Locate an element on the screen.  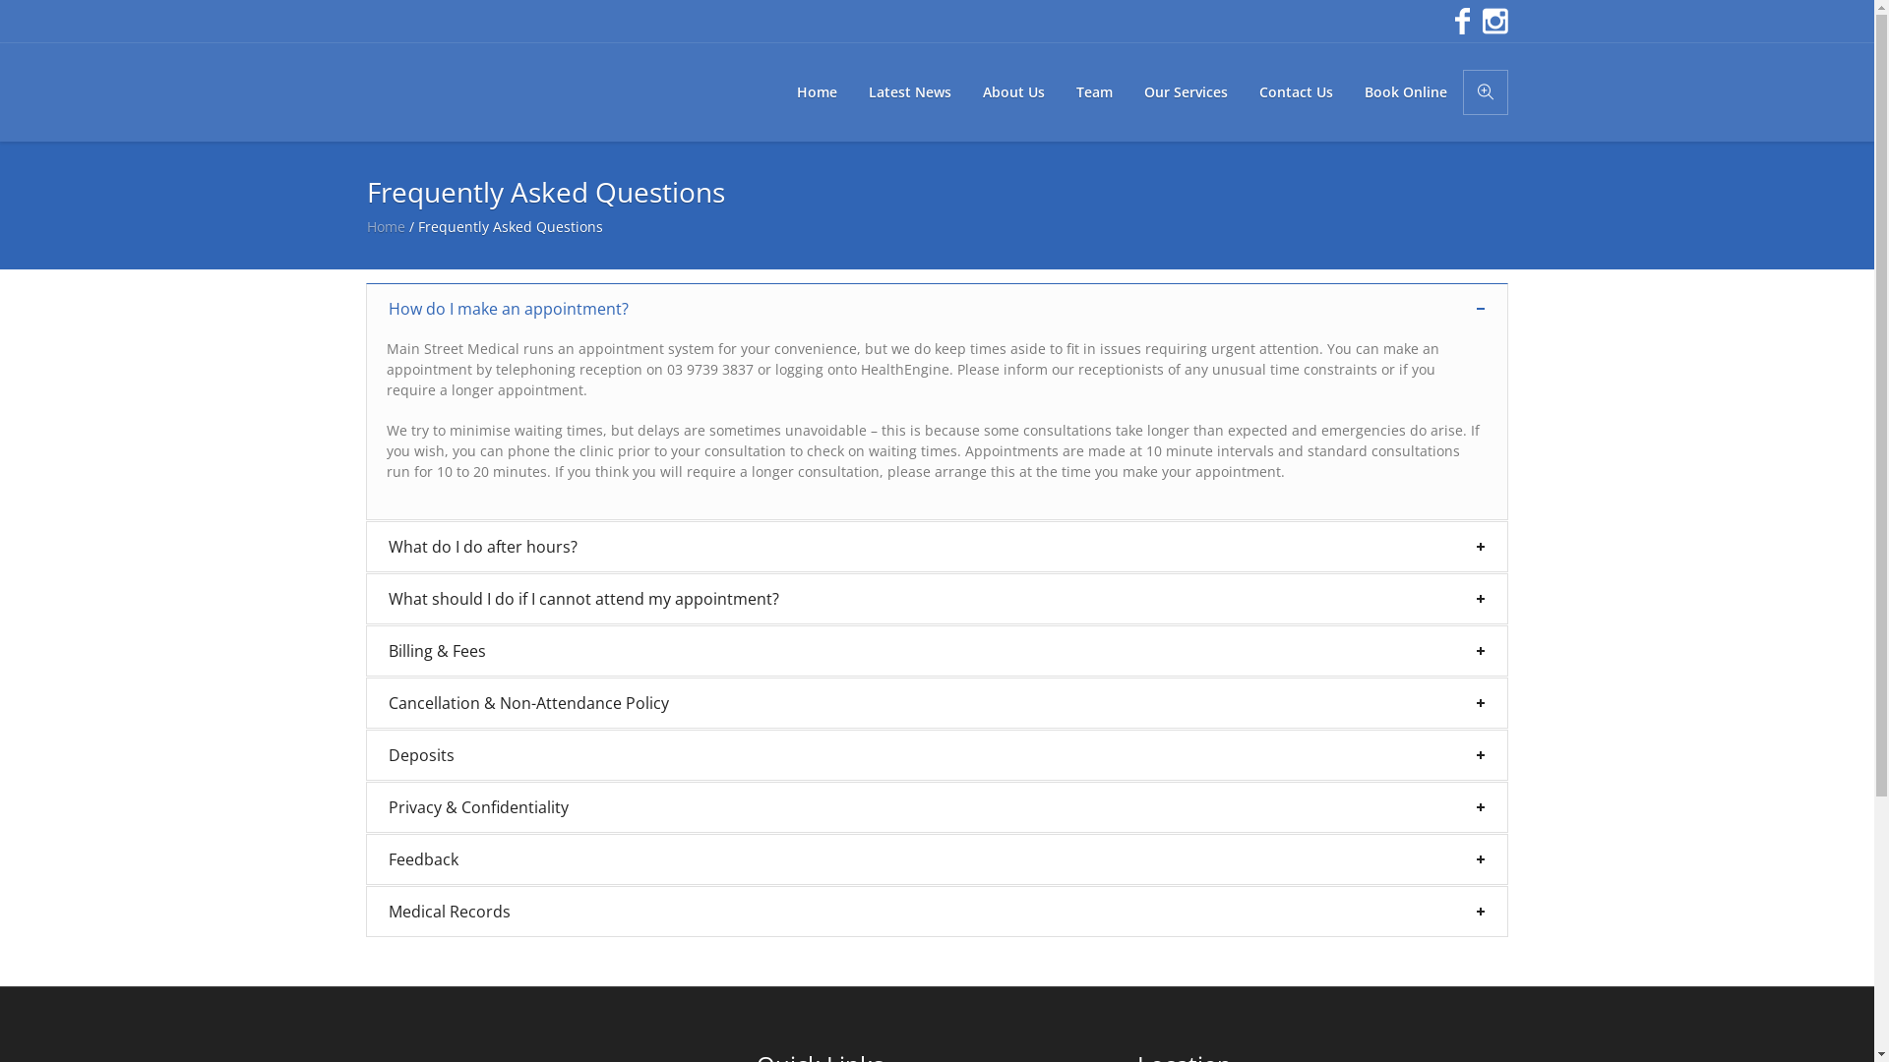
Contact Us is located at coordinates (1297, 92).